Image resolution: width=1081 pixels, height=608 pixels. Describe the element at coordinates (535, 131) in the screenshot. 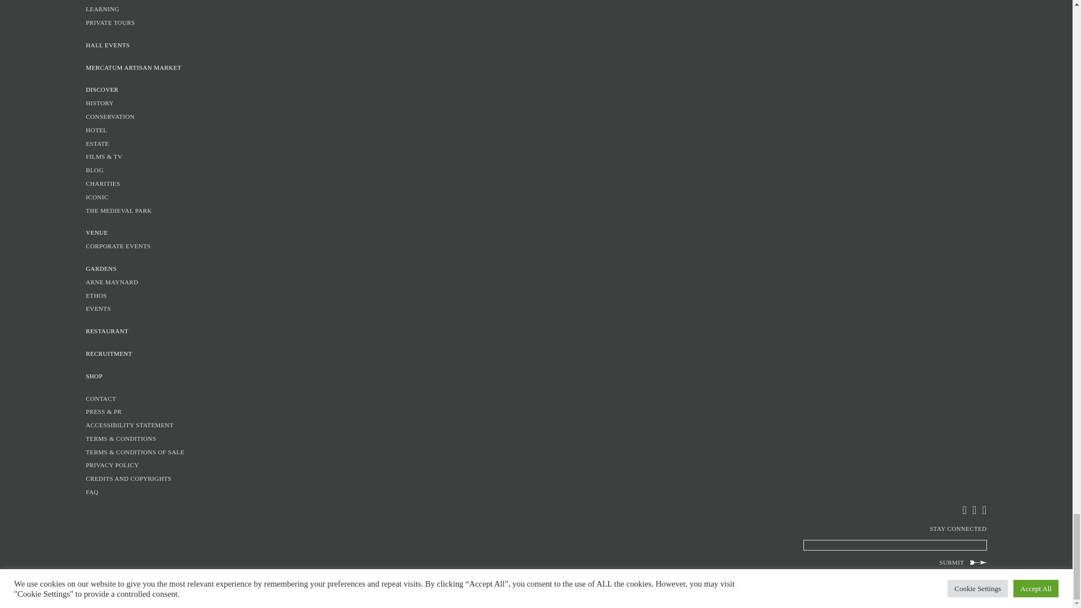

I see `HOTEL` at that location.